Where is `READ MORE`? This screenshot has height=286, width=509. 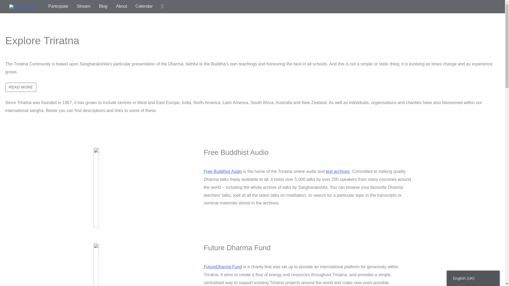
READ MORE is located at coordinates (21, 87).